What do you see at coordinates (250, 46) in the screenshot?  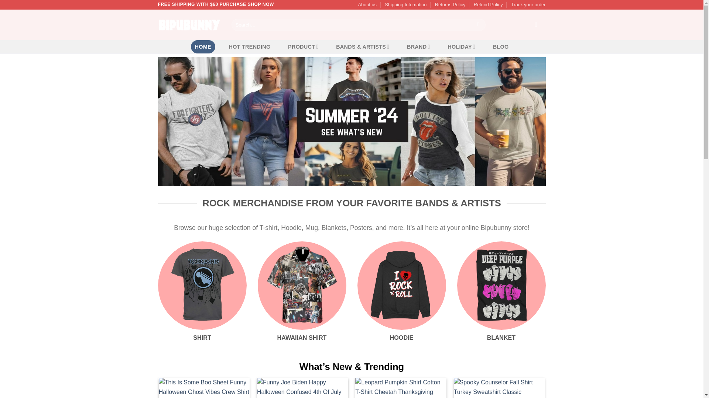 I see `HOT TRENDING` at bounding box center [250, 46].